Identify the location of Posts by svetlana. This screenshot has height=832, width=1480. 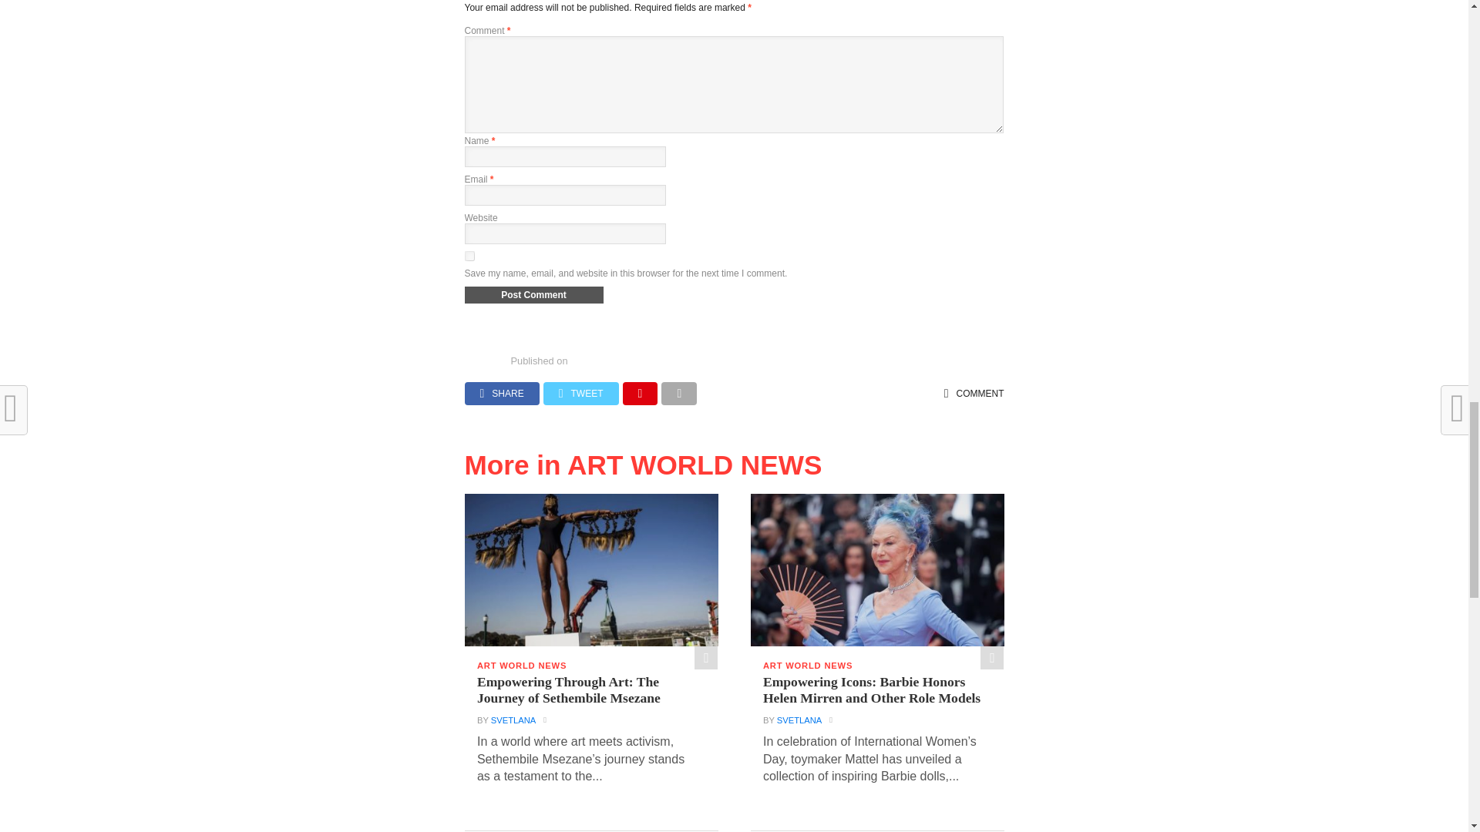
(513, 720).